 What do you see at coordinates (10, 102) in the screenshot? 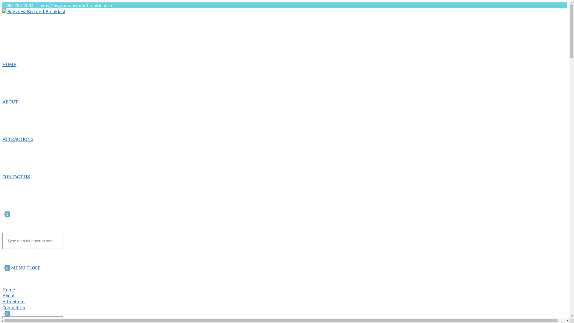
I see `ABOUT` at bounding box center [10, 102].